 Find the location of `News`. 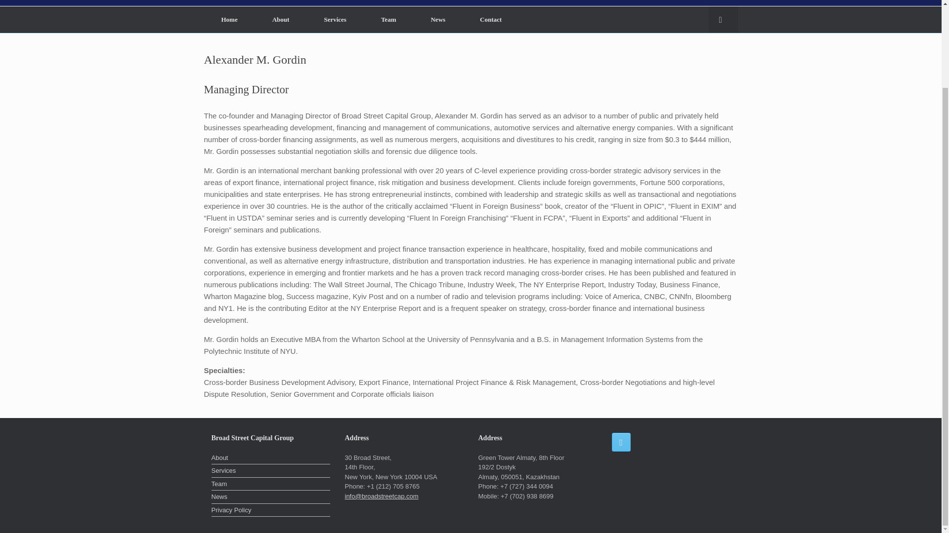

News is located at coordinates (438, 19).